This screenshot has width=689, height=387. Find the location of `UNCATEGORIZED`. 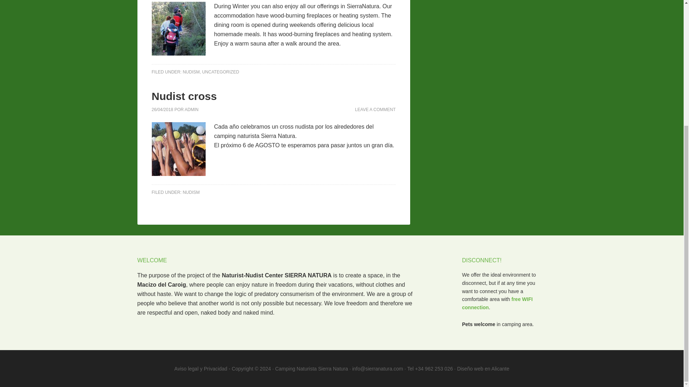

UNCATEGORIZED is located at coordinates (220, 72).